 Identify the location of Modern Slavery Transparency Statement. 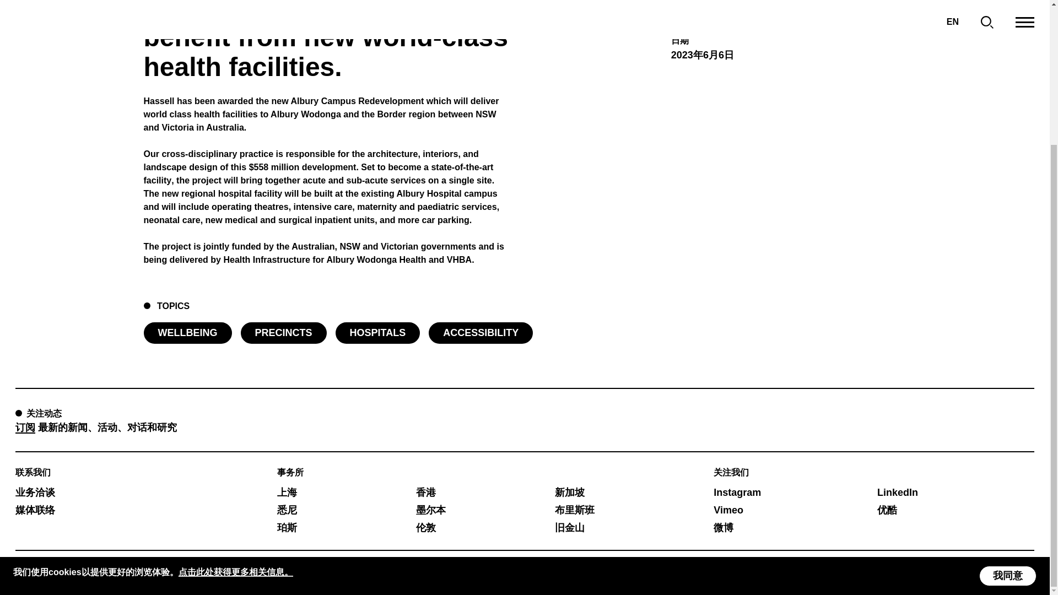
(190, 573).